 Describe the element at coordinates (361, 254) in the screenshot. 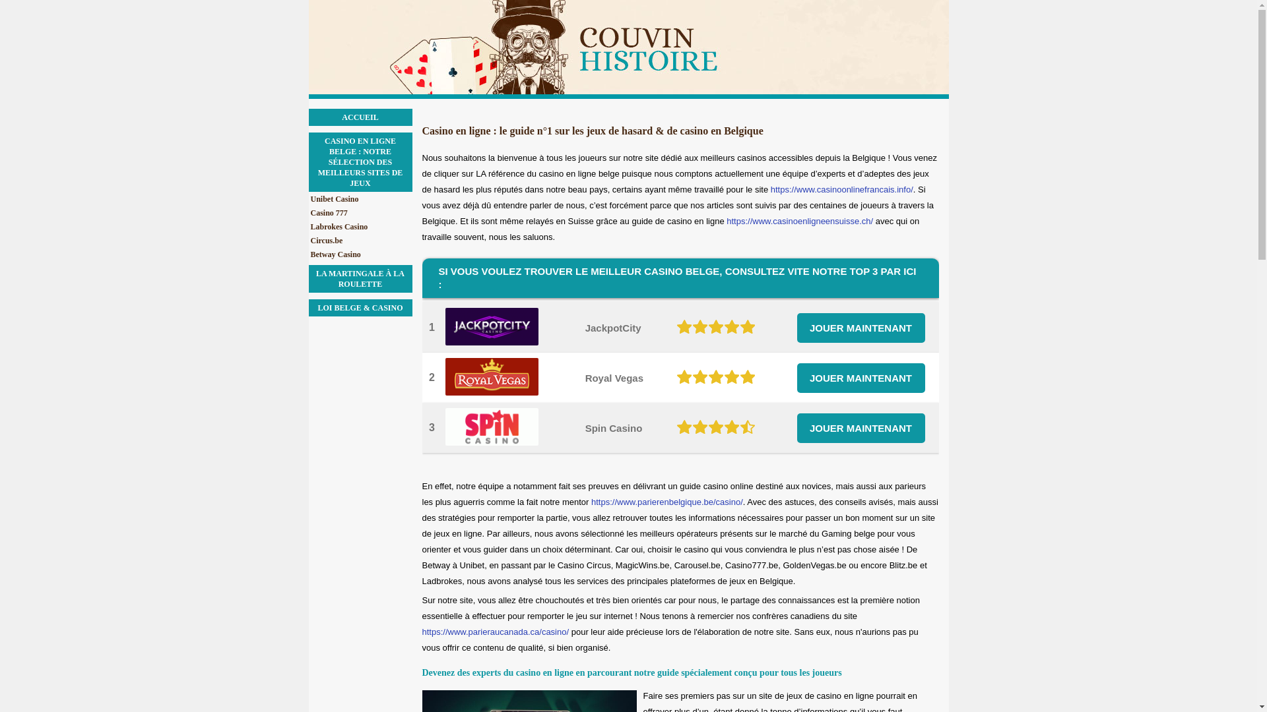

I see `Betway Casino` at that location.